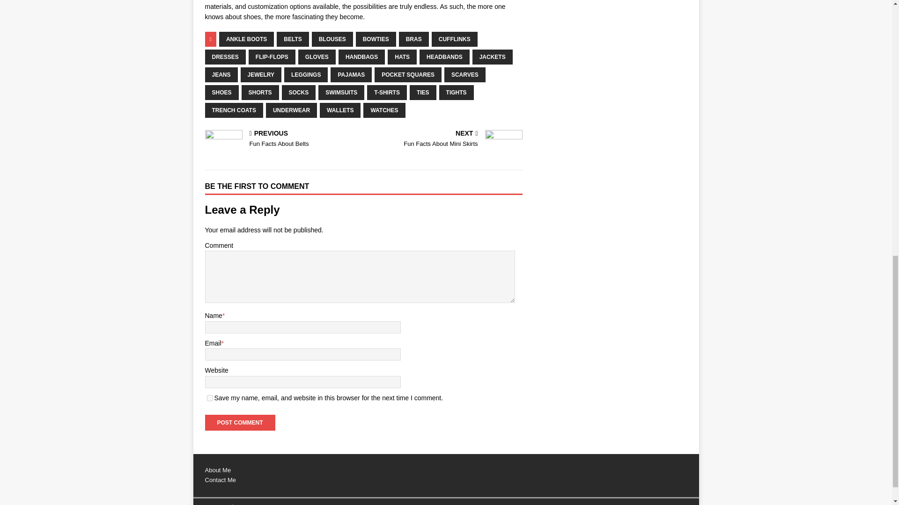 This screenshot has width=899, height=505. I want to click on BRAS, so click(414, 39).